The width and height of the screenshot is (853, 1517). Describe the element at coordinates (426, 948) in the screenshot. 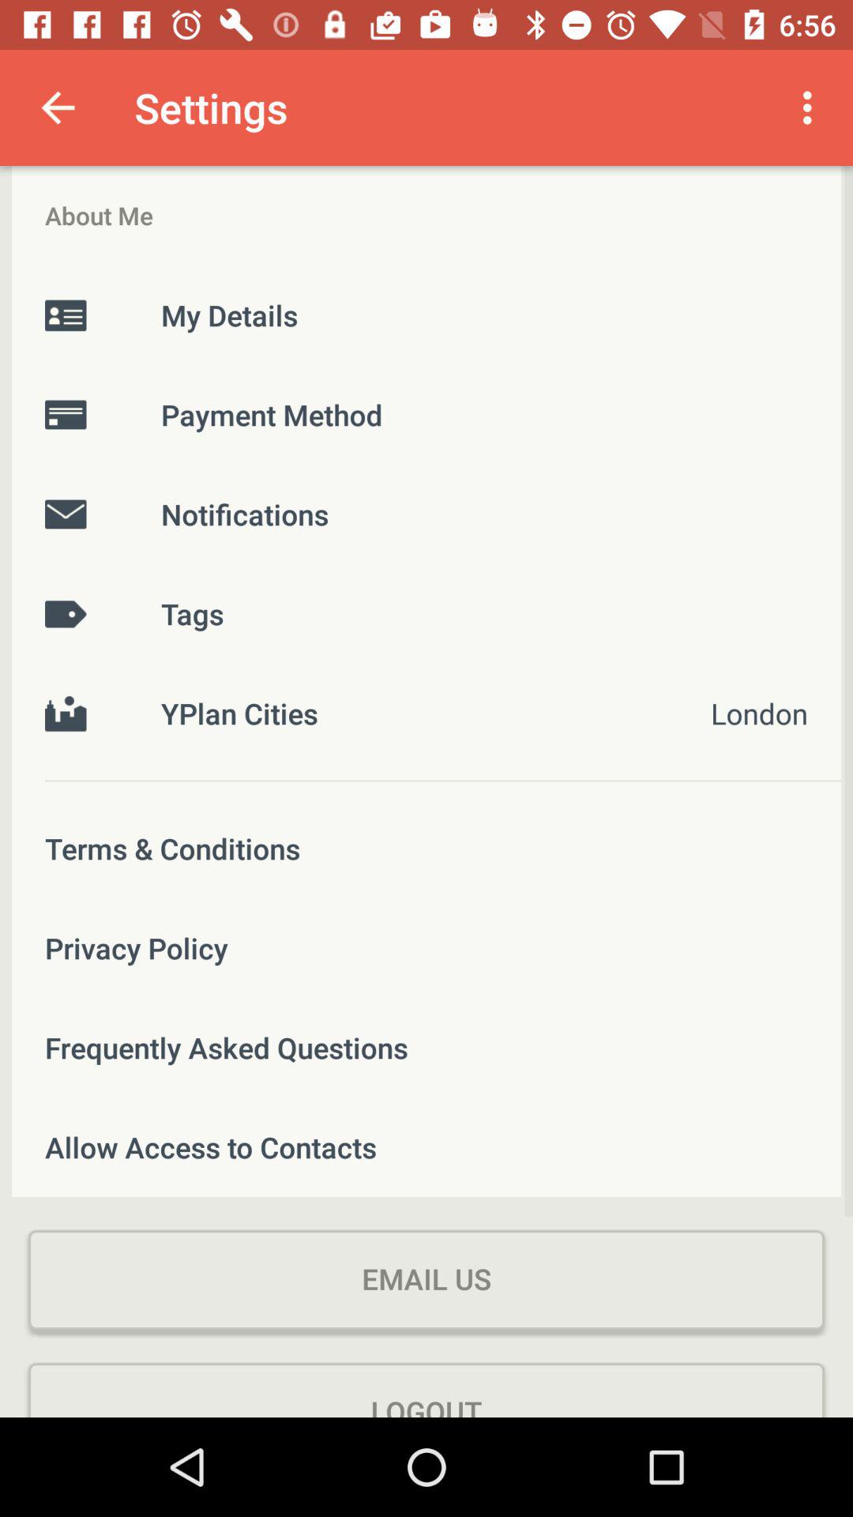

I see `press item above frequently asked questions icon` at that location.